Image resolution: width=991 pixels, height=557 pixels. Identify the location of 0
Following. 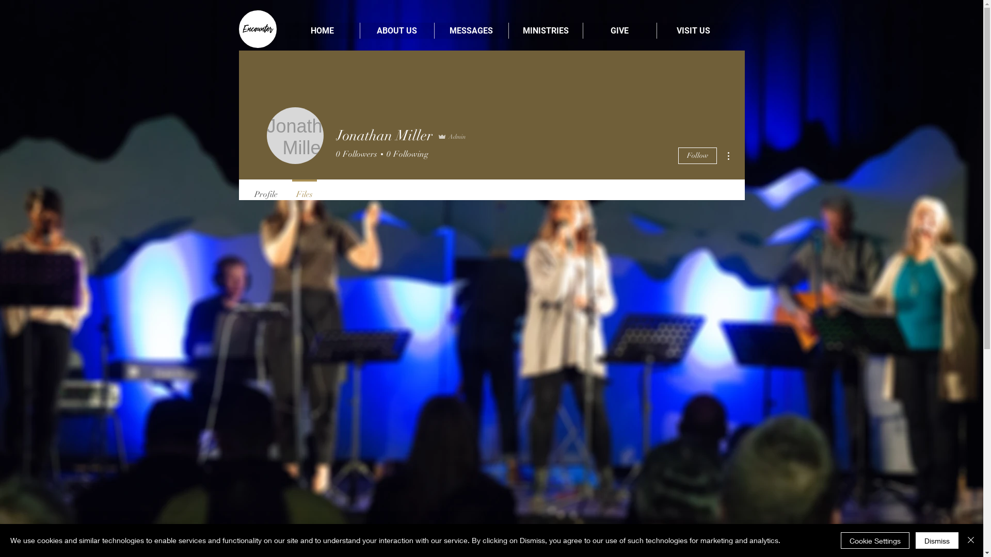
(406, 154).